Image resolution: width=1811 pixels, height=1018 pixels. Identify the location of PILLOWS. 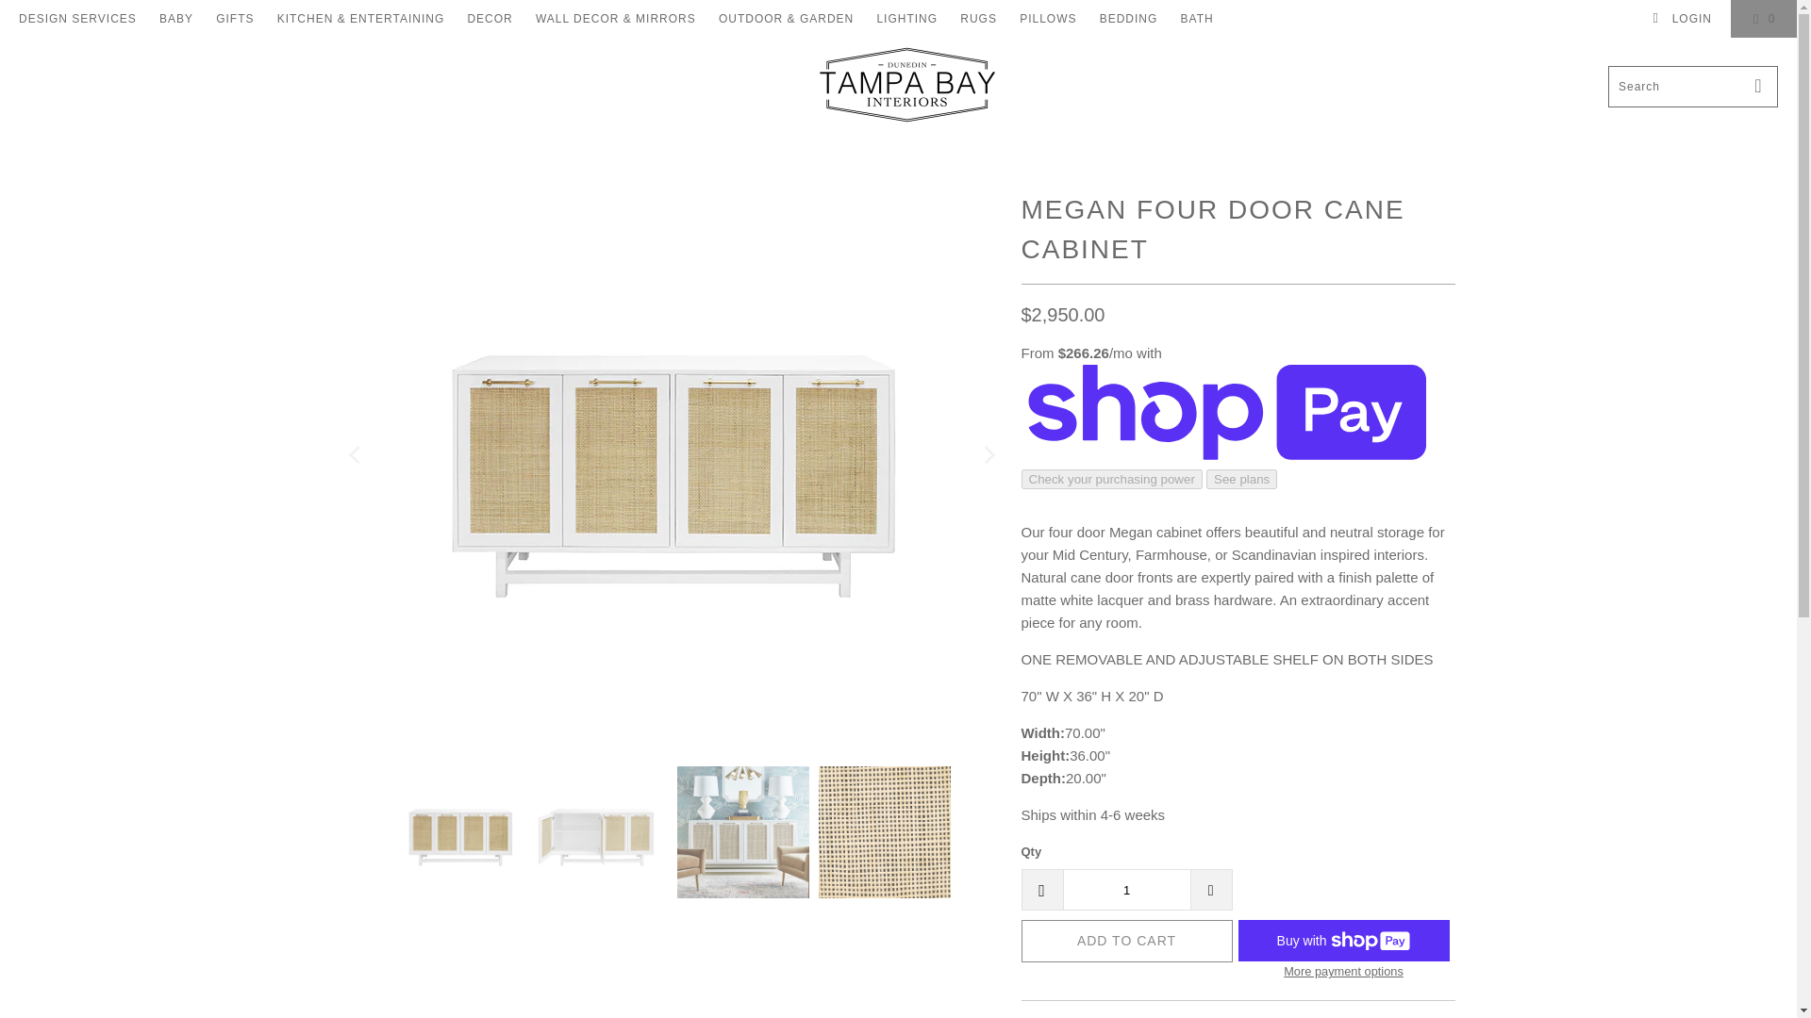
(1047, 19).